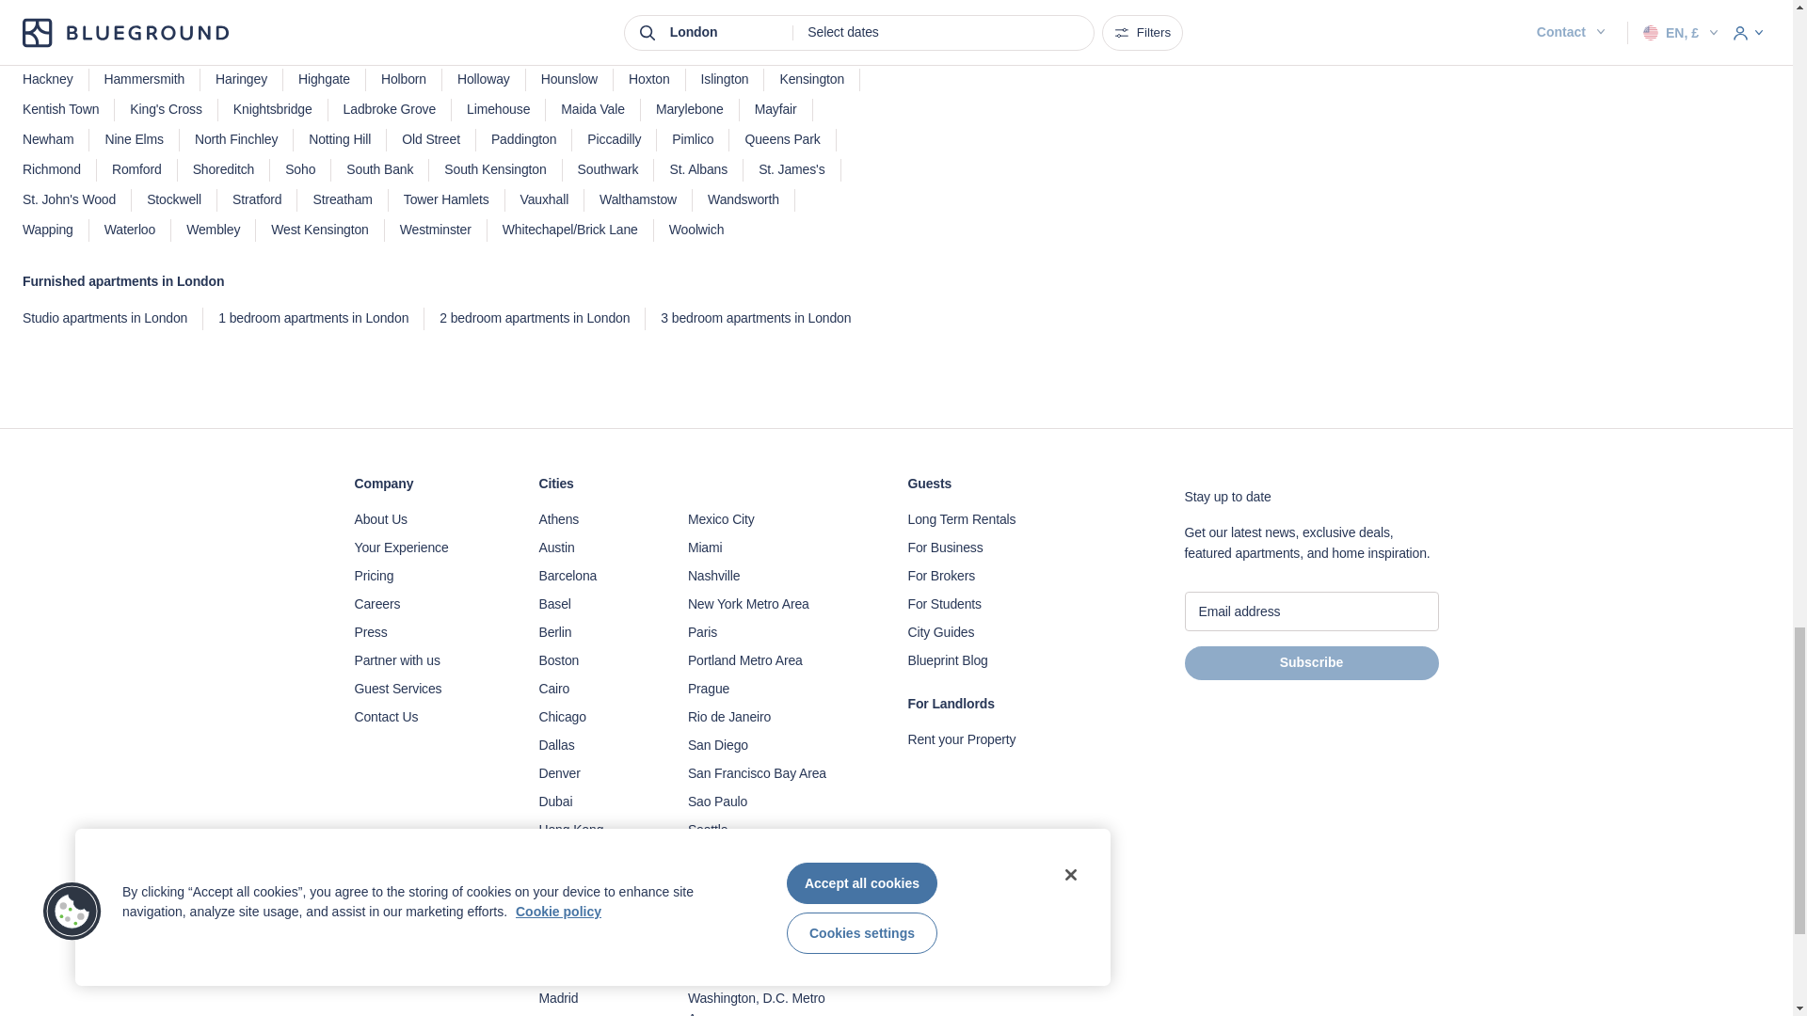 This screenshot has height=1016, width=1807. Describe the element at coordinates (63, 19) in the screenshot. I see `Camden Town` at that location.